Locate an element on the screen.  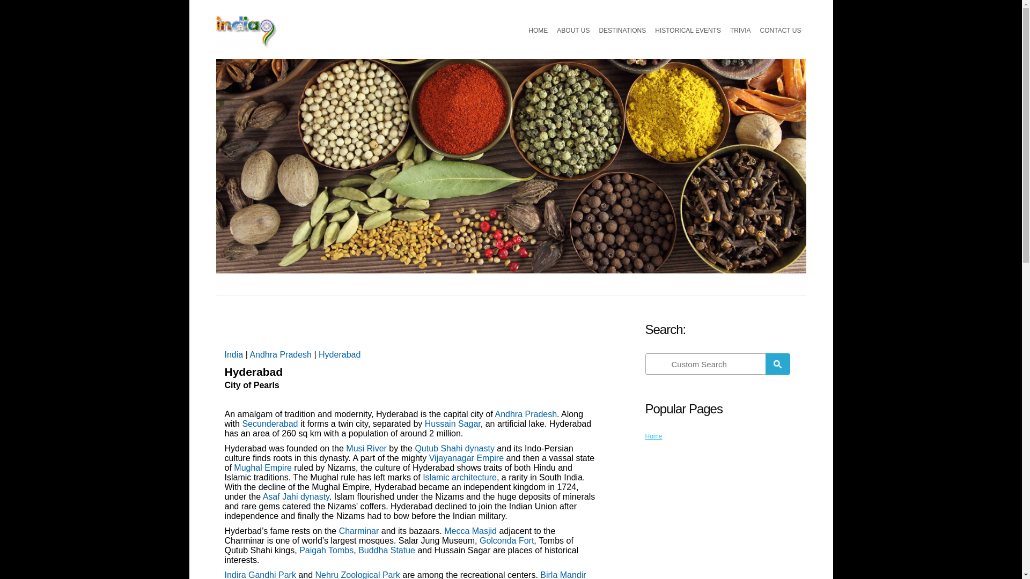
CONTACT US is located at coordinates (781, 30).